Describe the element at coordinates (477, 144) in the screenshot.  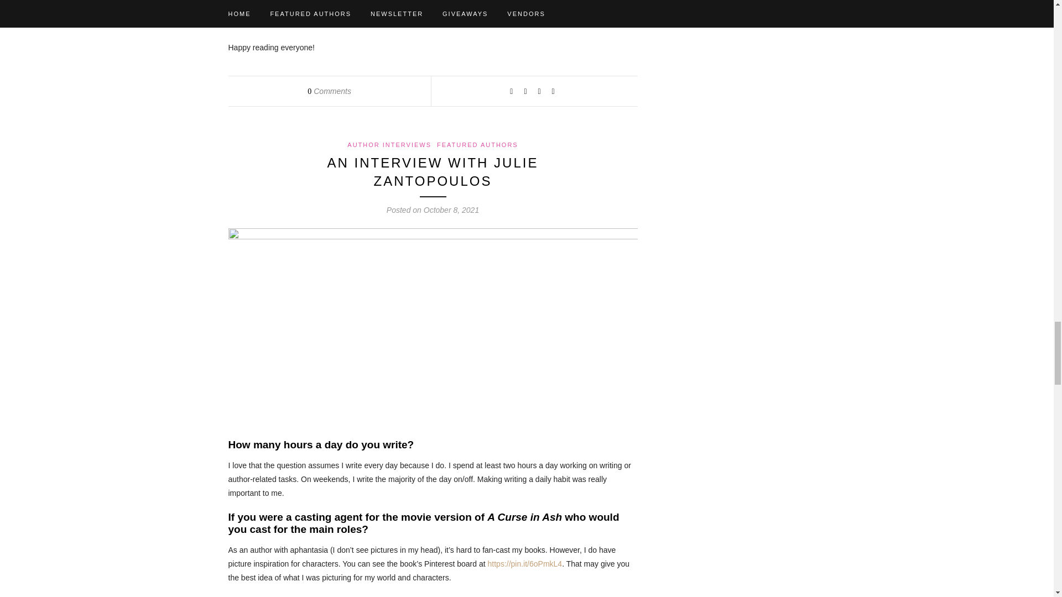
I see `FEATURED AUTHORS` at that location.